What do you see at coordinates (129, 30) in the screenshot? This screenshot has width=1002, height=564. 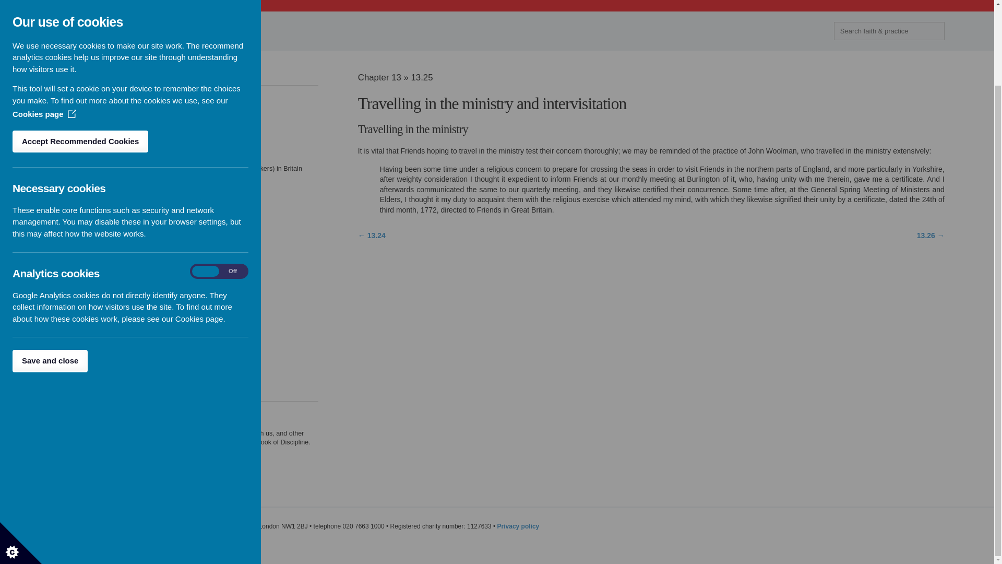 I see `13.25` at bounding box center [129, 30].